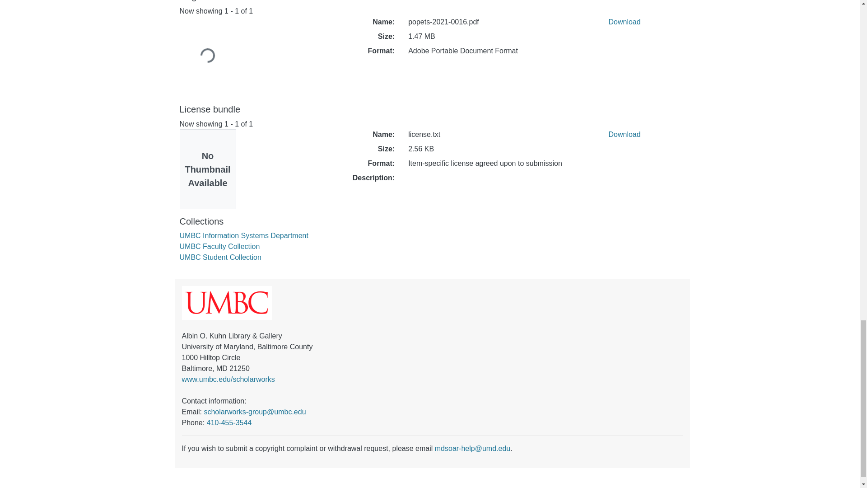  I want to click on Download, so click(624, 22).